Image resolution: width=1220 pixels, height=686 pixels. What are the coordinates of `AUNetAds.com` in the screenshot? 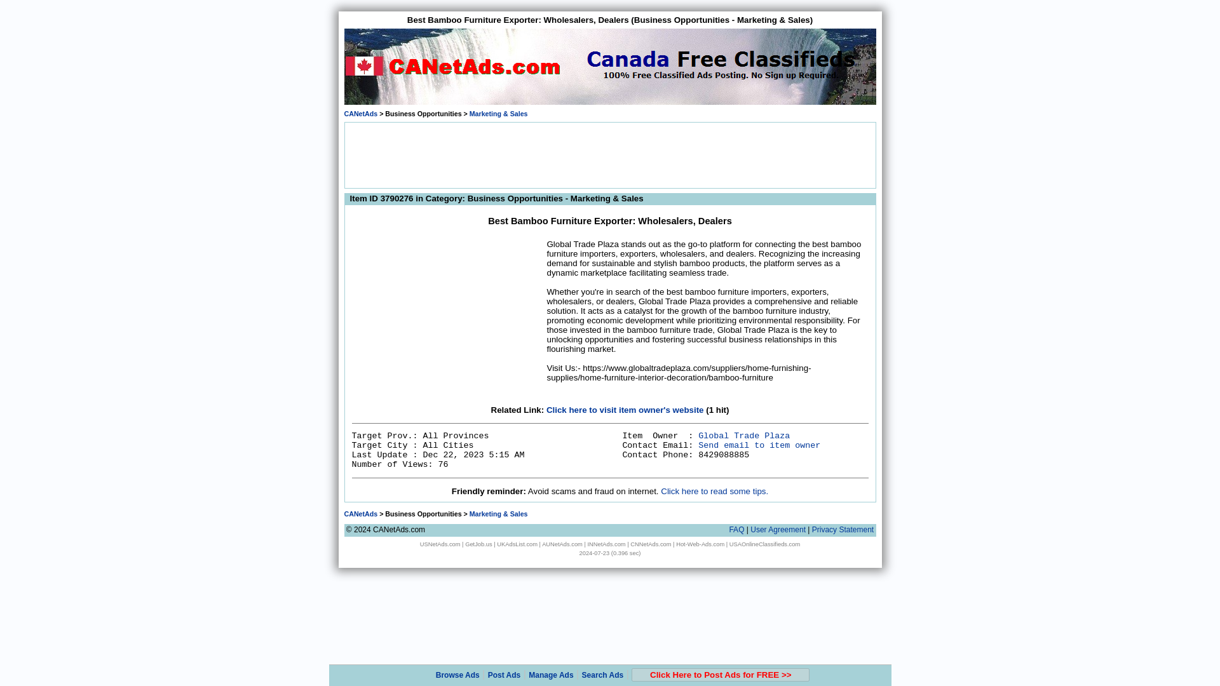 It's located at (562, 544).